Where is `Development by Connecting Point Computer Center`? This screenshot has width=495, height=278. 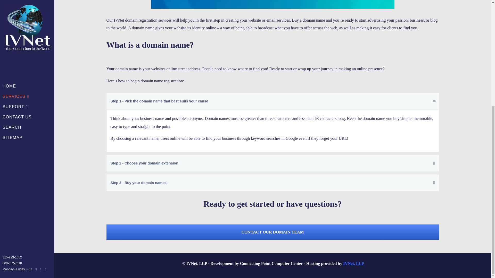
Development by Connecting Point Computer Center is located at coordinates (271, 264).